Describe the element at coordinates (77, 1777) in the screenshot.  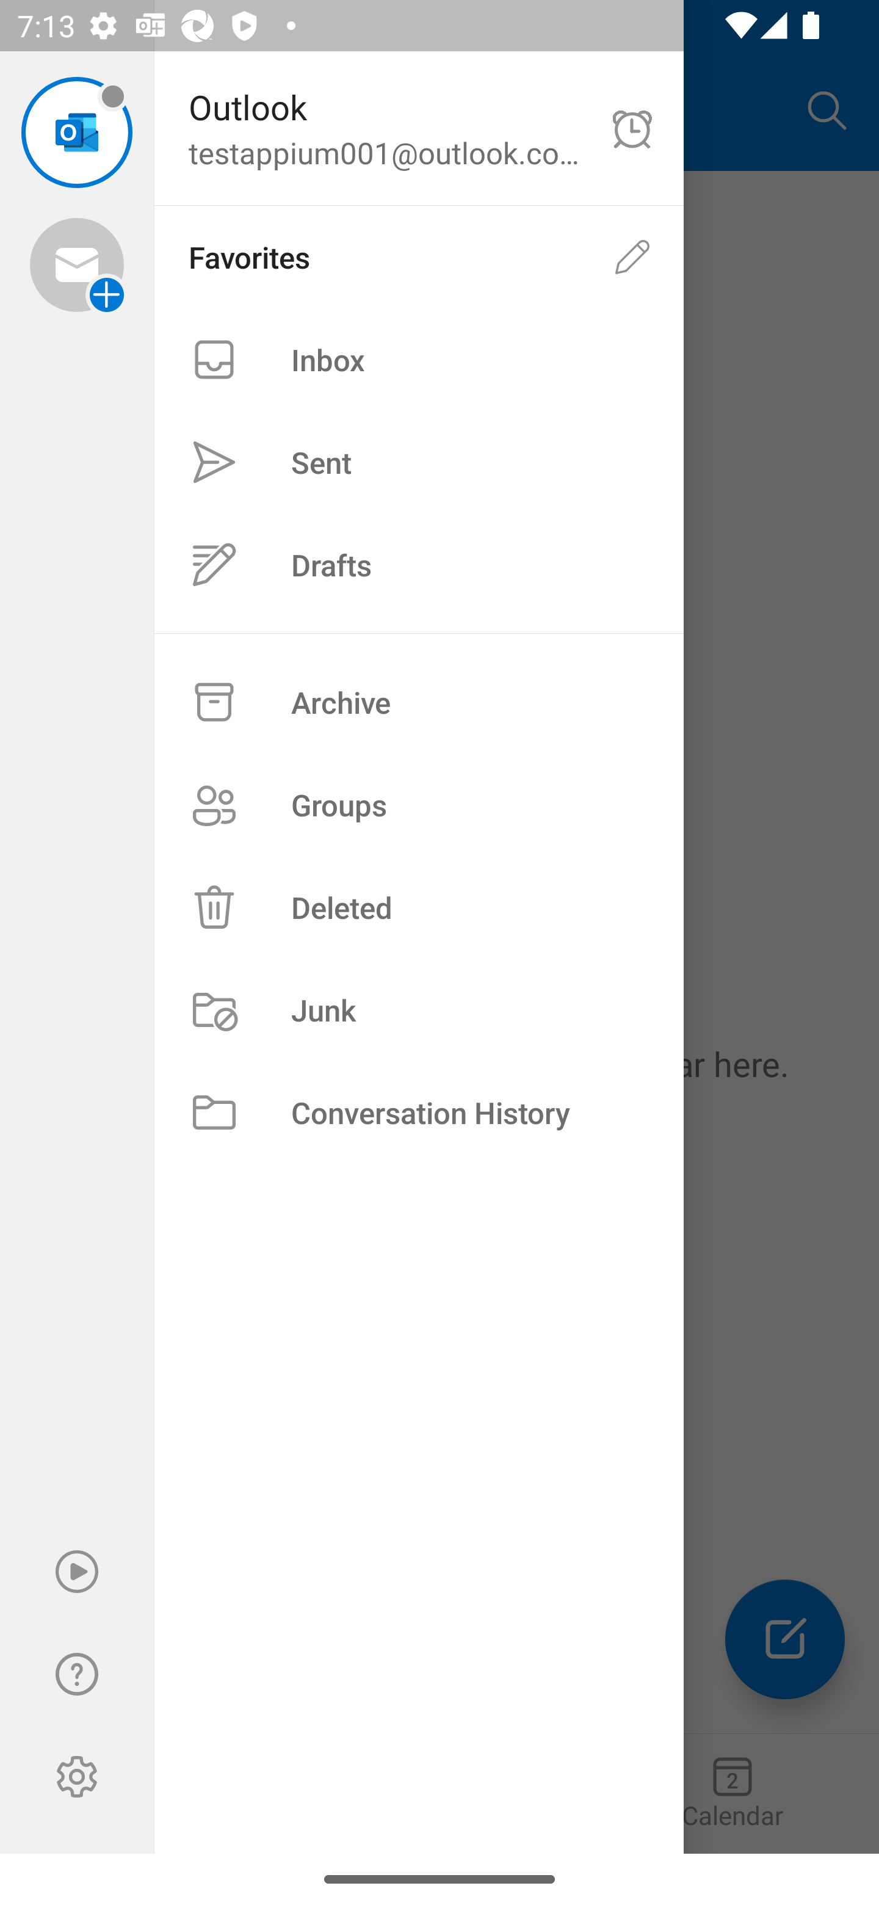
I see `Settings` at that location.